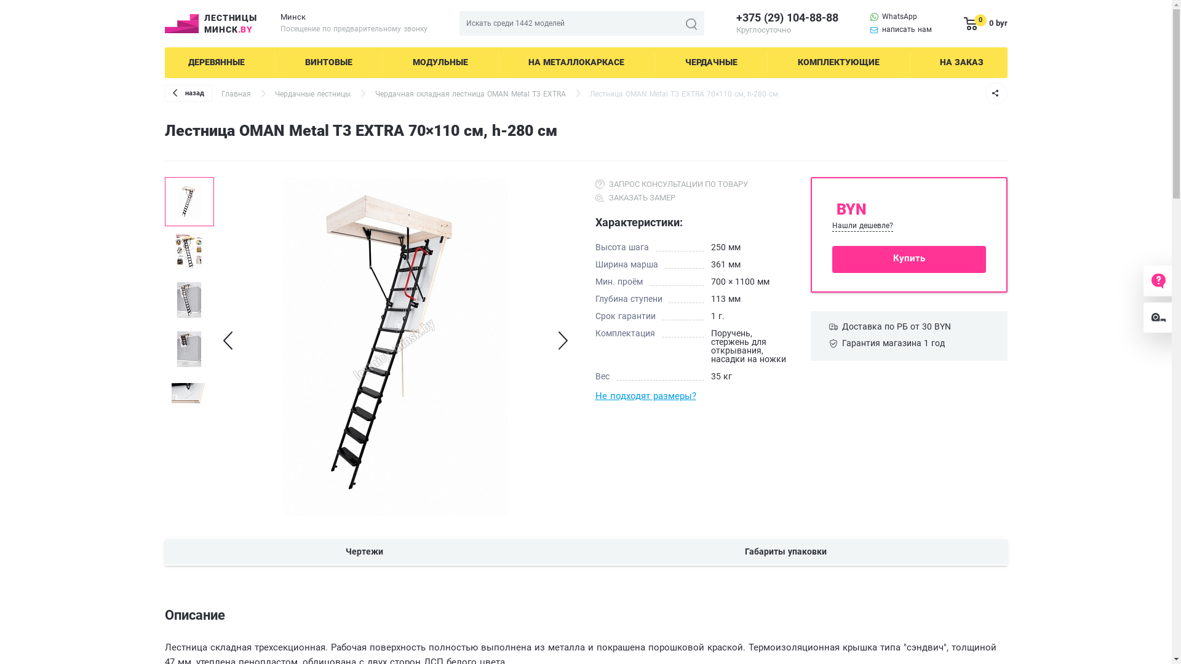  What do you see at coordinates (985, 23) in the screenshot?
I see `0
0 byr` at bounding box center [985, 23].